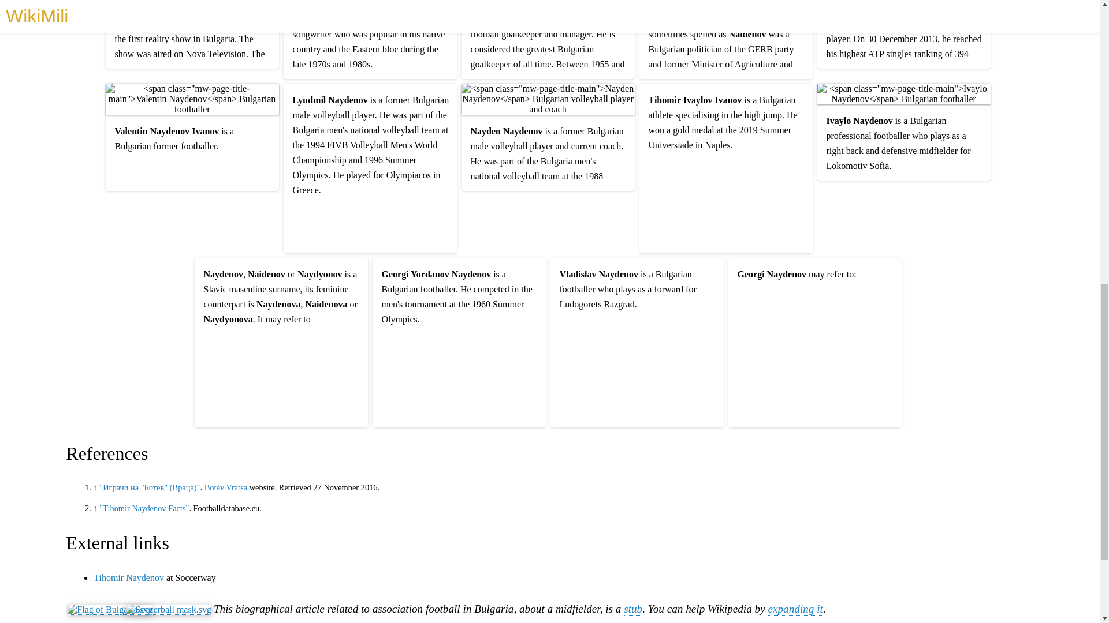 The height and width of the screenshot is (623, 1109). What do you see at coordinates (144, 508) in the screenshot?
I see `"Tihomir Naydenov Facts"` at bounding box center [144, 508].